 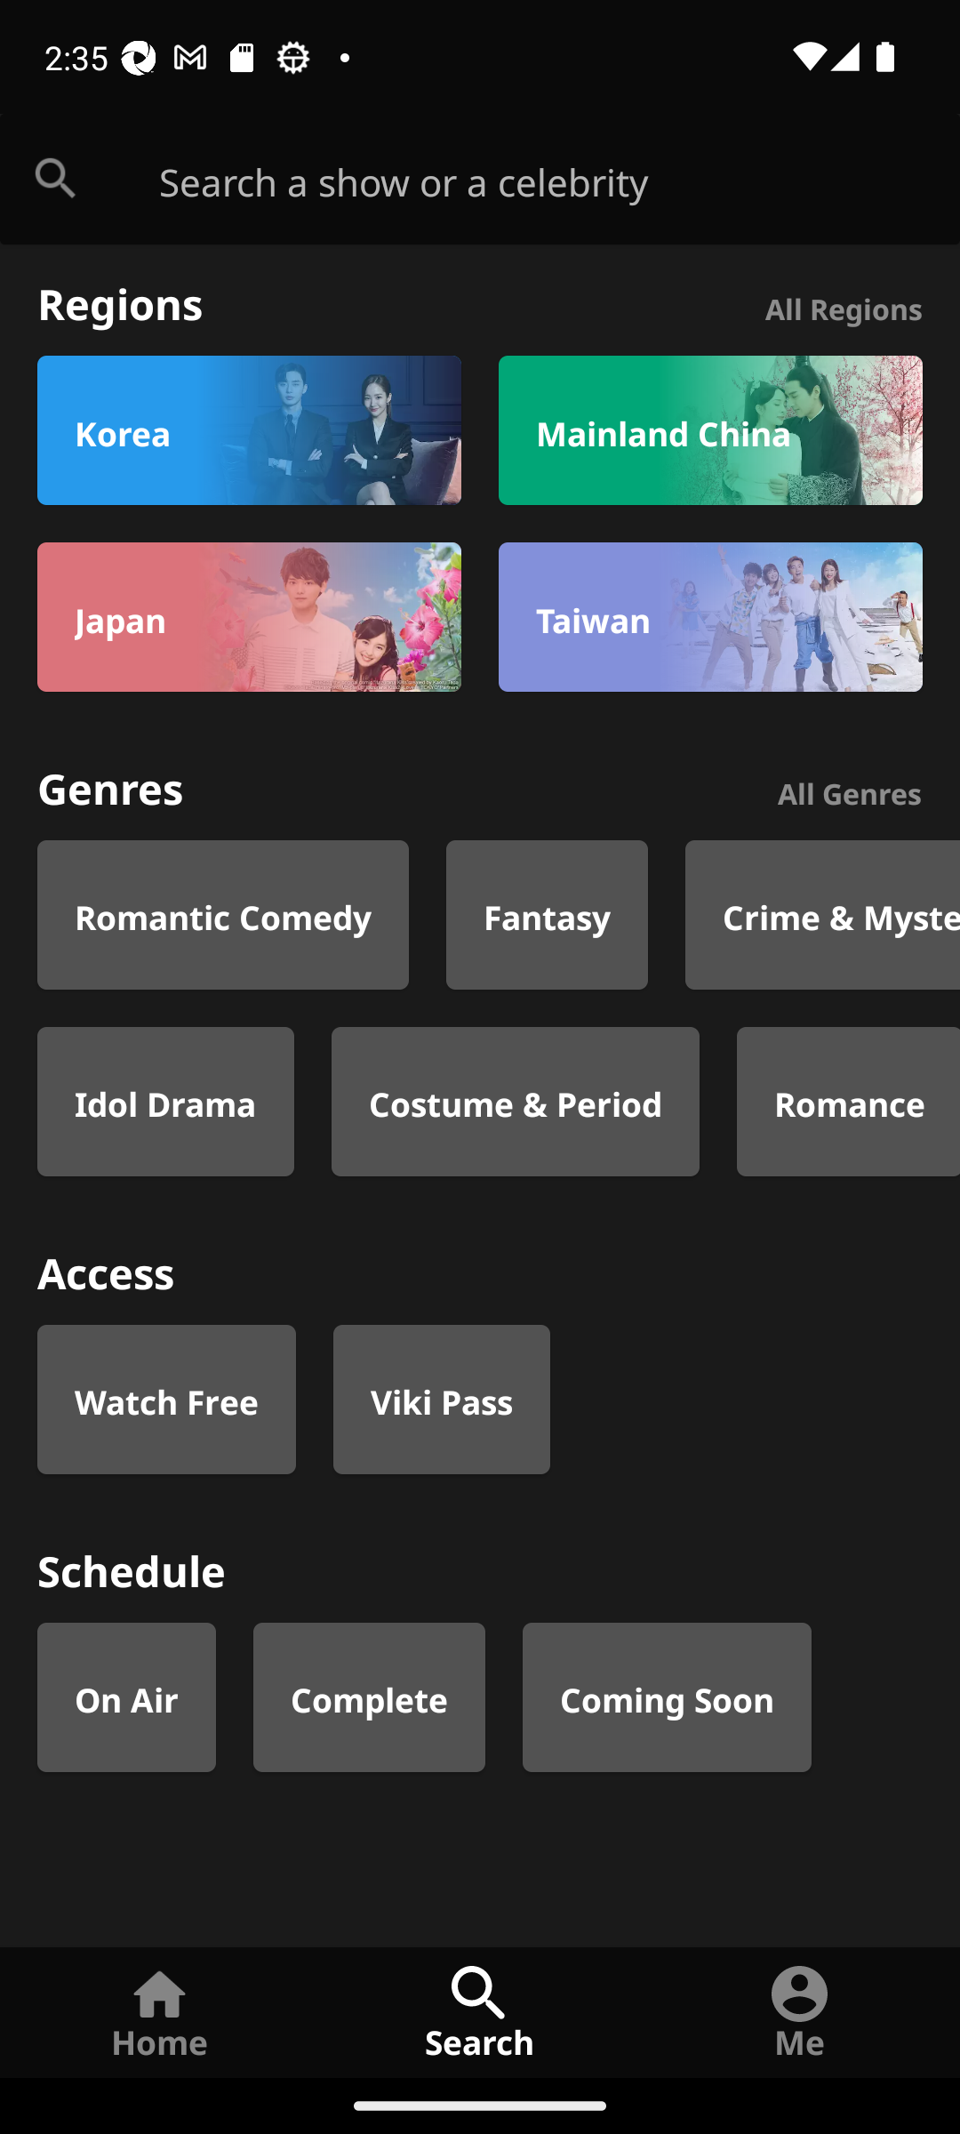 I want to click on filter_region_cn Mainland China, so click(x=709, y=430).